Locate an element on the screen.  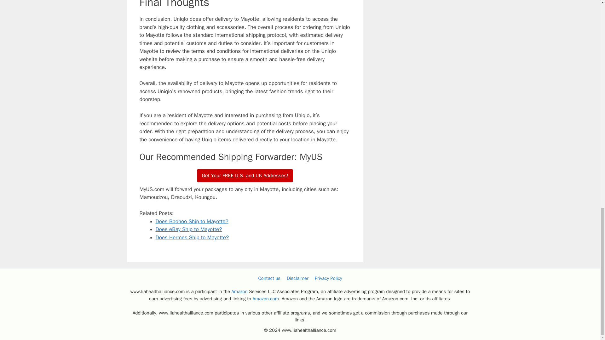
Disclaimer is located at coordinates (297, 278).